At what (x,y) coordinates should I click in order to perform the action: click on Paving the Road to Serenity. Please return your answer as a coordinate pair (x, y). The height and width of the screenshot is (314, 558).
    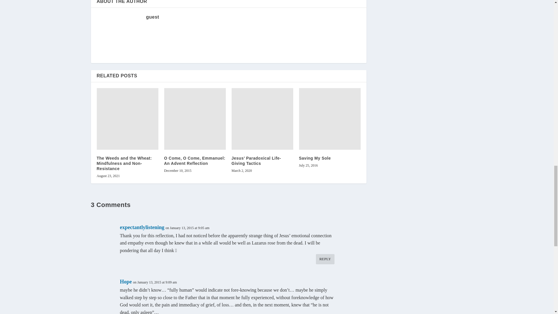
    Looking at the image, I should click on (127, 73).